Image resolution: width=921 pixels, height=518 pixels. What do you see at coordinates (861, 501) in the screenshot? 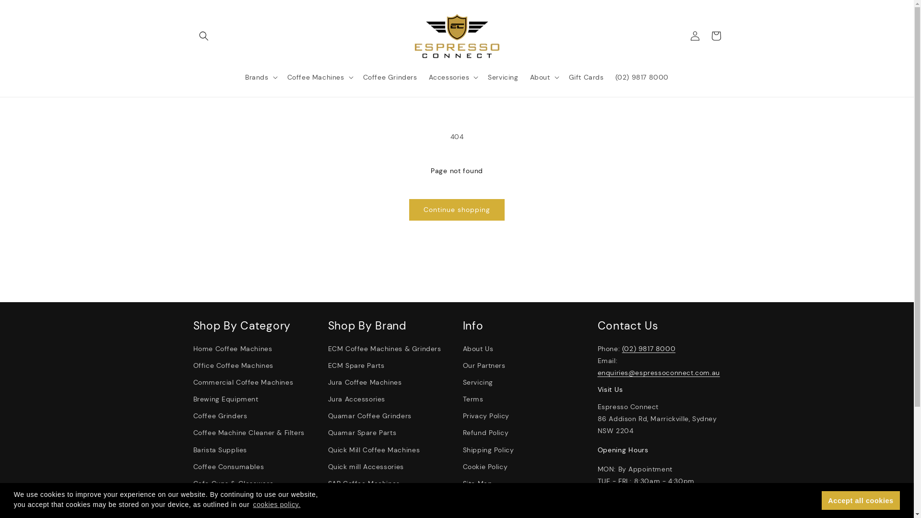
I see `Accept all cookies` at bounding box center [861, 501].